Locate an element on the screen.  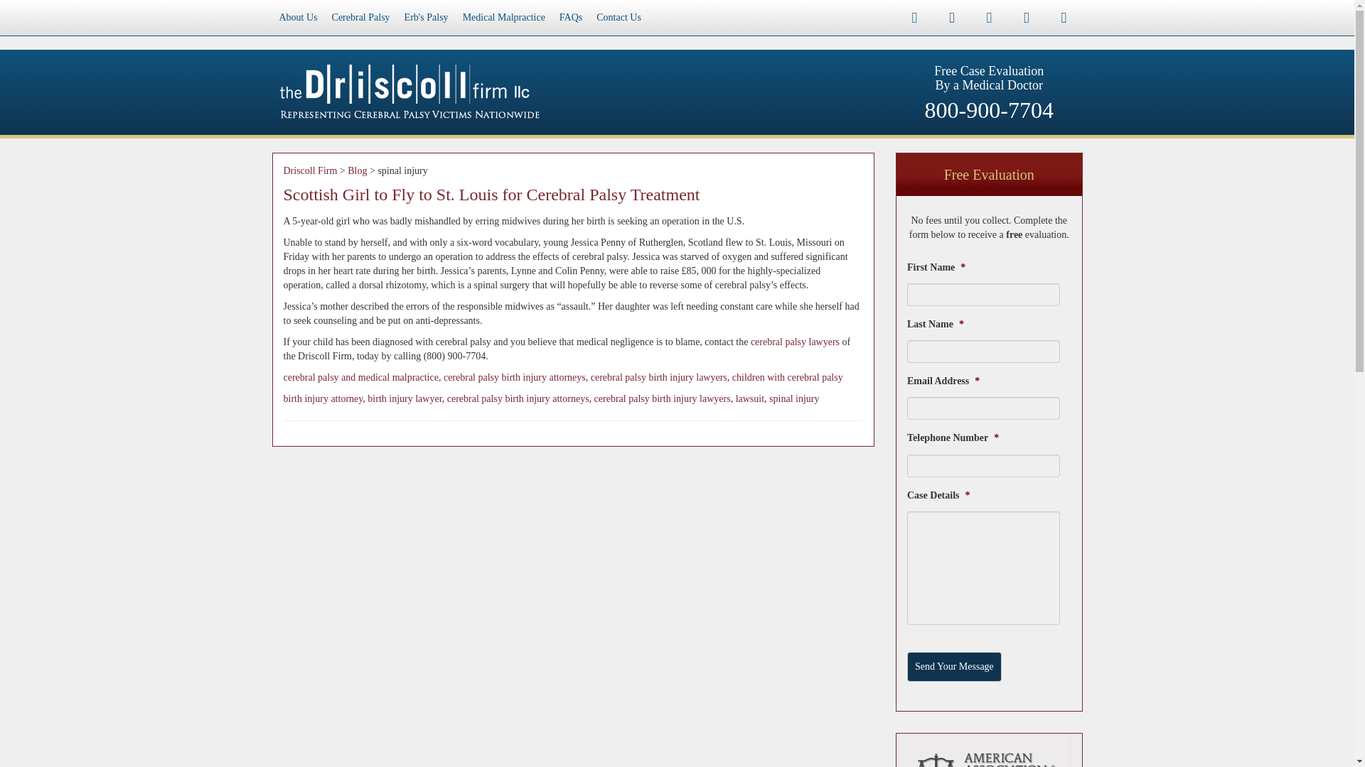
Medical Malpractice is located at coordinates (504, 17).